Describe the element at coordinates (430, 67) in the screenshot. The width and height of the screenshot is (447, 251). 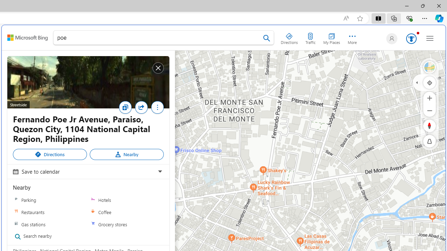
I see `Road` at that location.